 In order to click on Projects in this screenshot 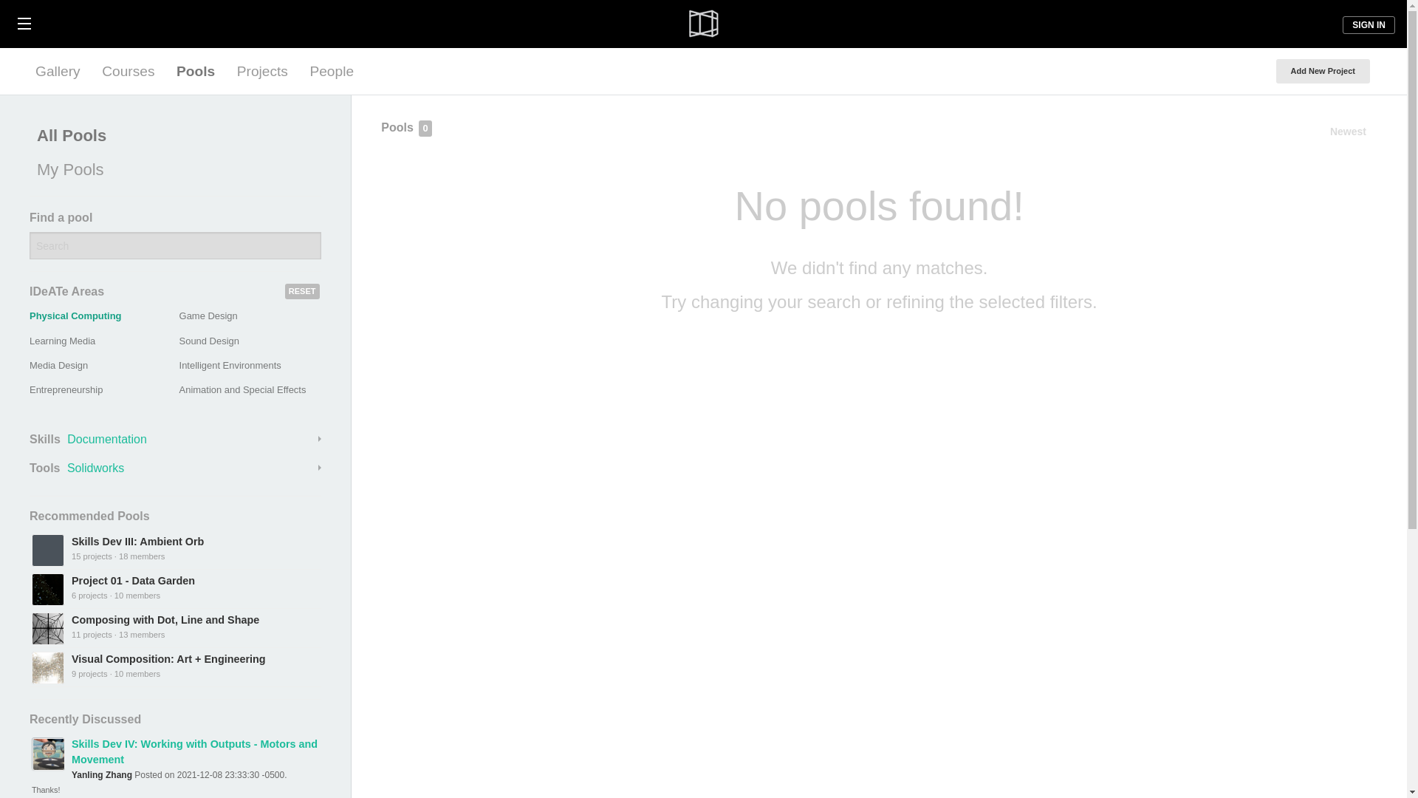, I will do `click(262, 71)`.